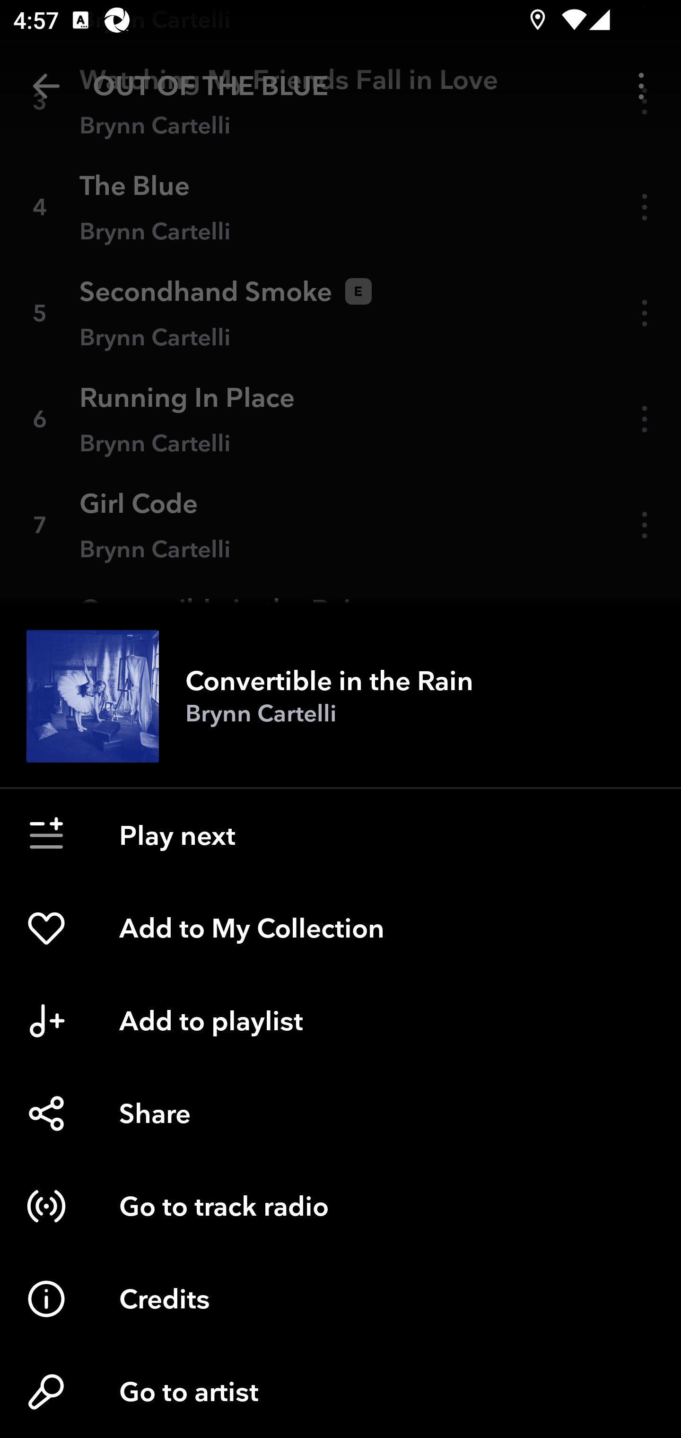  What do you see at coordinates (340, 1206) in the screenshot?
I see `Go to track radio` at bounding box center [340, 1206].